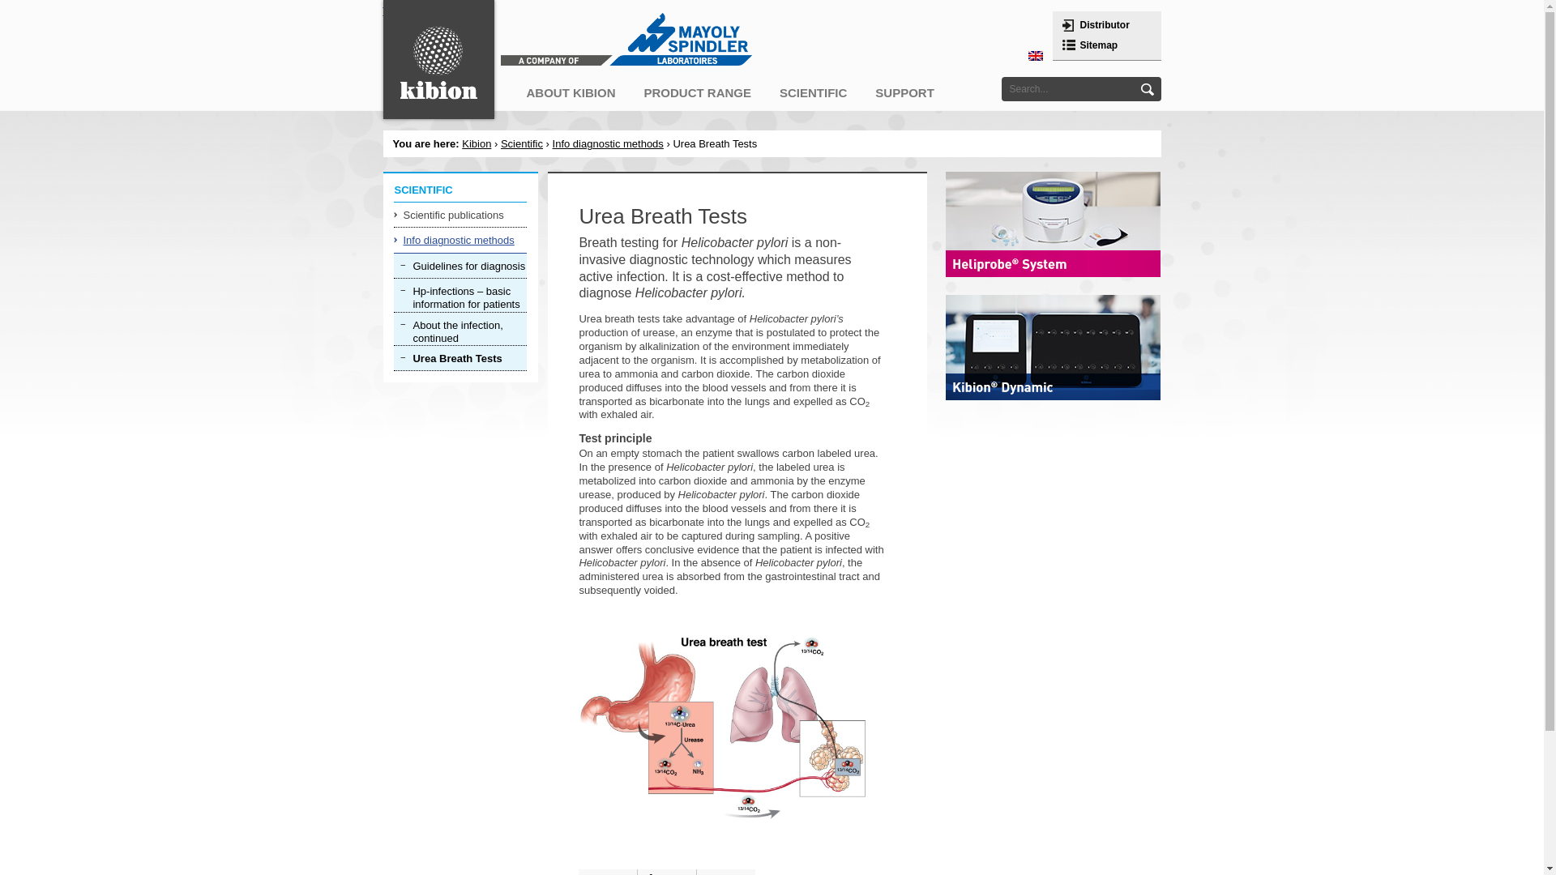  Describe the element at coordinates (1104, 24) in the screenshot. I see `Distributor` at that location.